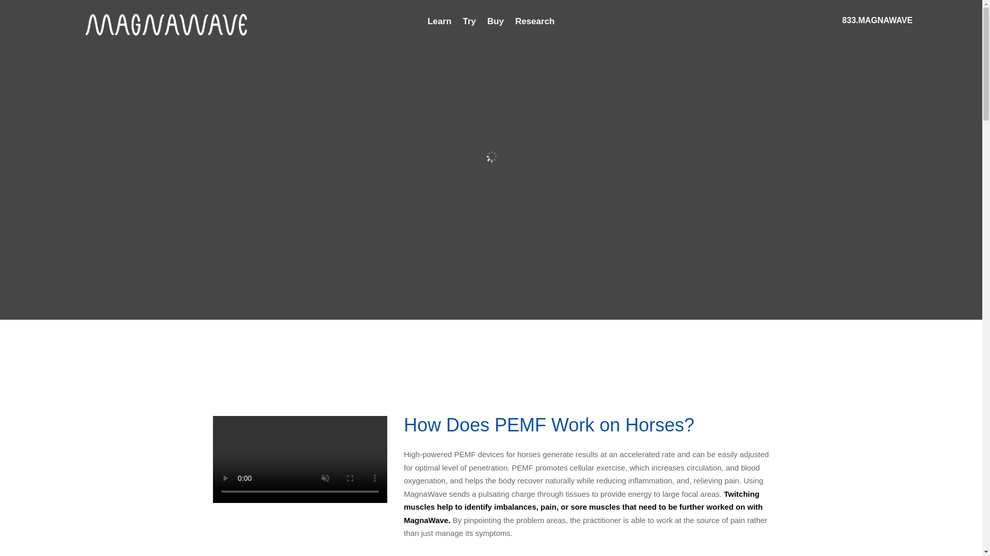  Describe the element at coordinates (534, 24) in the screenshot. I see `Research` at that location.